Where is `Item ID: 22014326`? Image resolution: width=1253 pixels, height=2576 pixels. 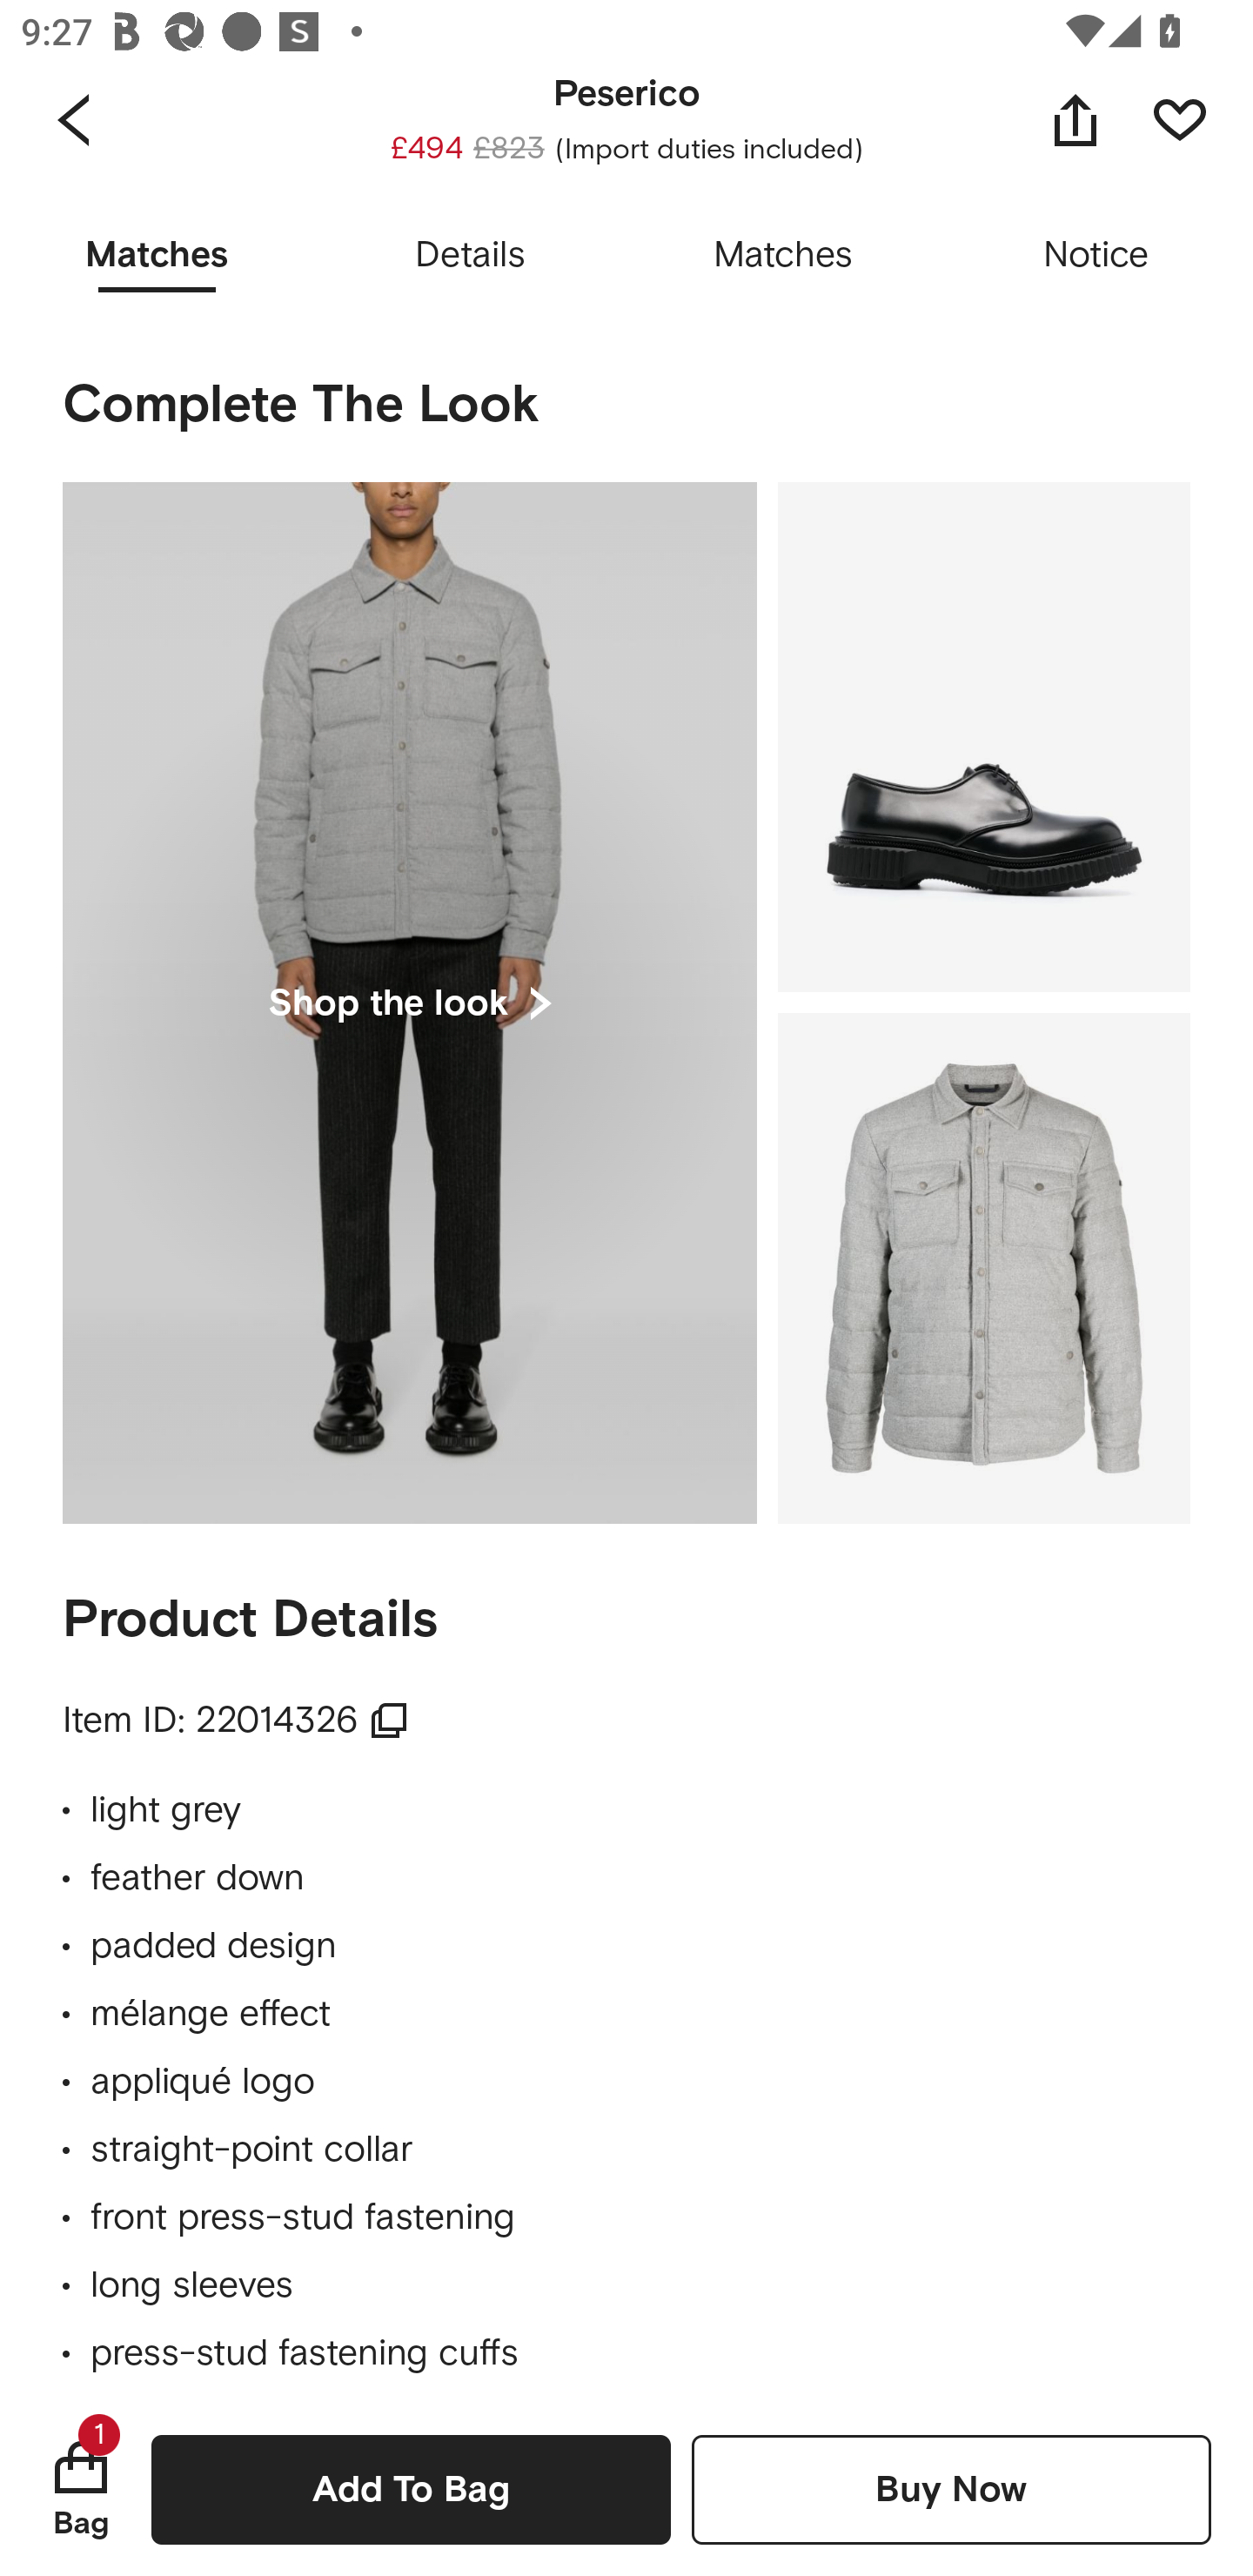 Item ID: 22014326 is located at coordinates (236, 1720).